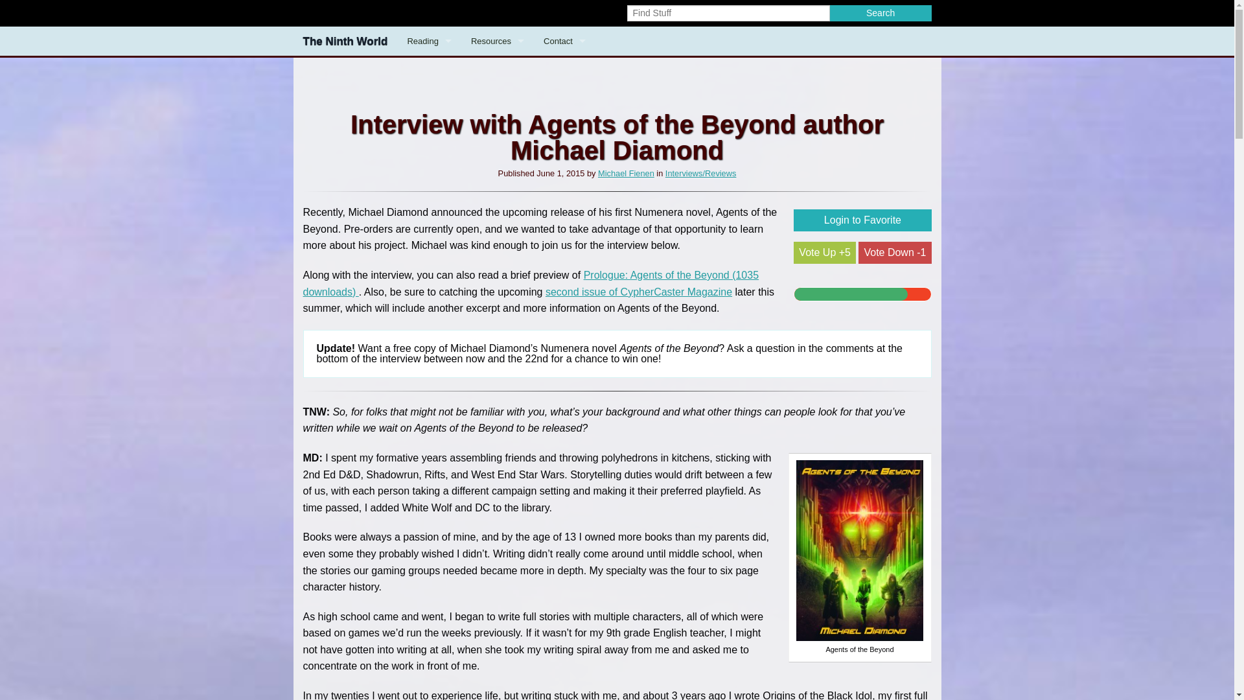 The image size is (1244, 700). Describe the element at coordinates (894, 253) in the screenshot. I see `Vote Down -1` at that location.